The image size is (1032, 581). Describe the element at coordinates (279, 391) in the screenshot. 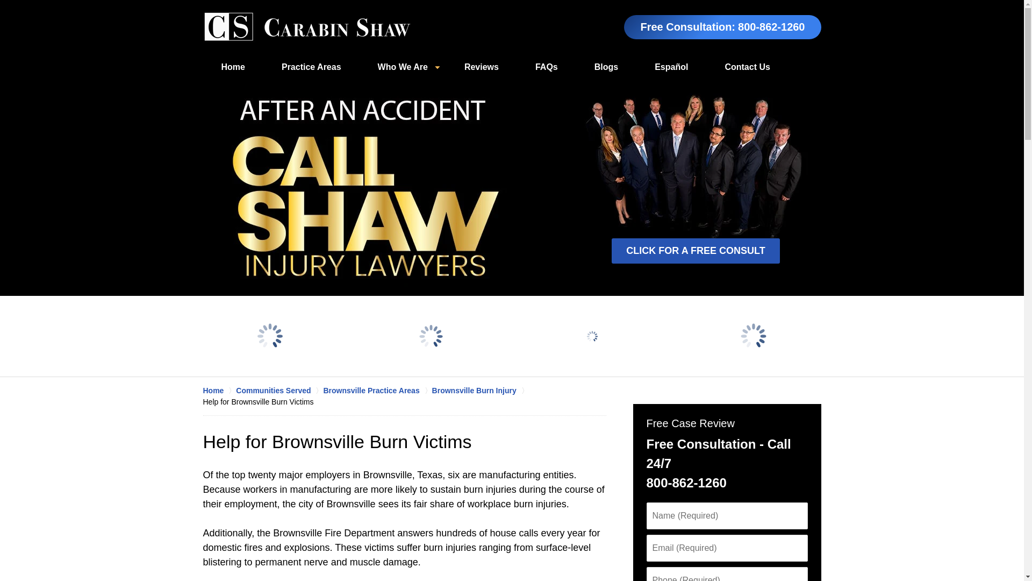

I see `Communities Served` at that location.